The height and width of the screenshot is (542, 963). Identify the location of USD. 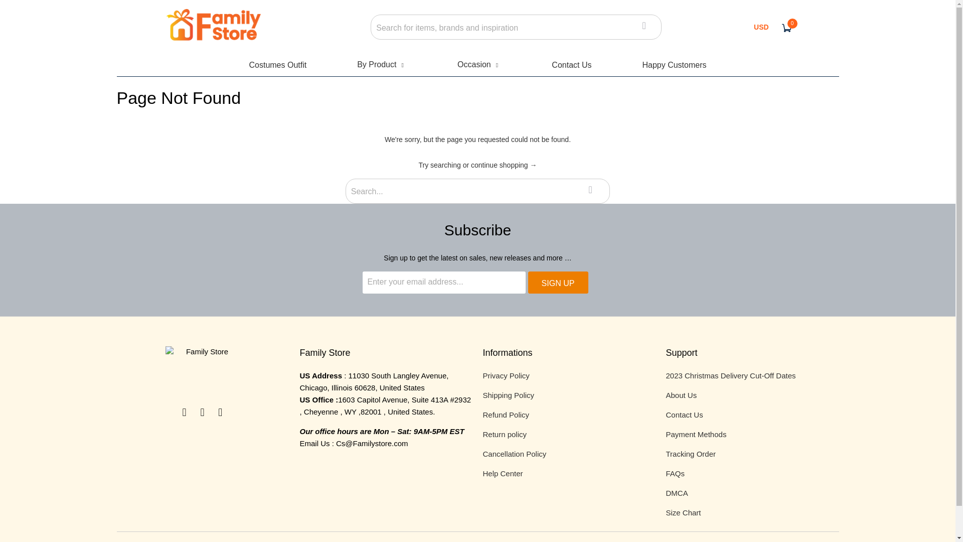
(761, 27).